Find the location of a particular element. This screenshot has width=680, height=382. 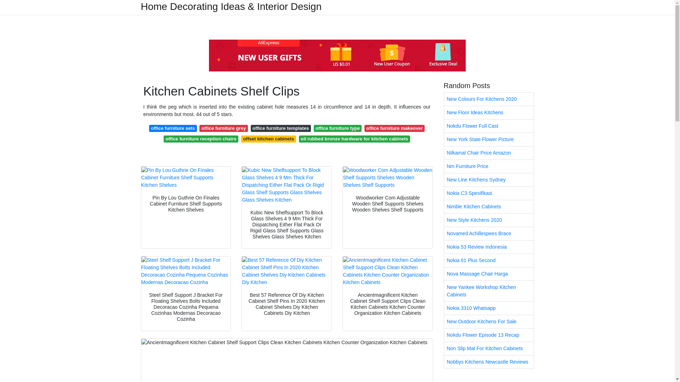

Nm Furniture Price is located at coordinates (489, 166).